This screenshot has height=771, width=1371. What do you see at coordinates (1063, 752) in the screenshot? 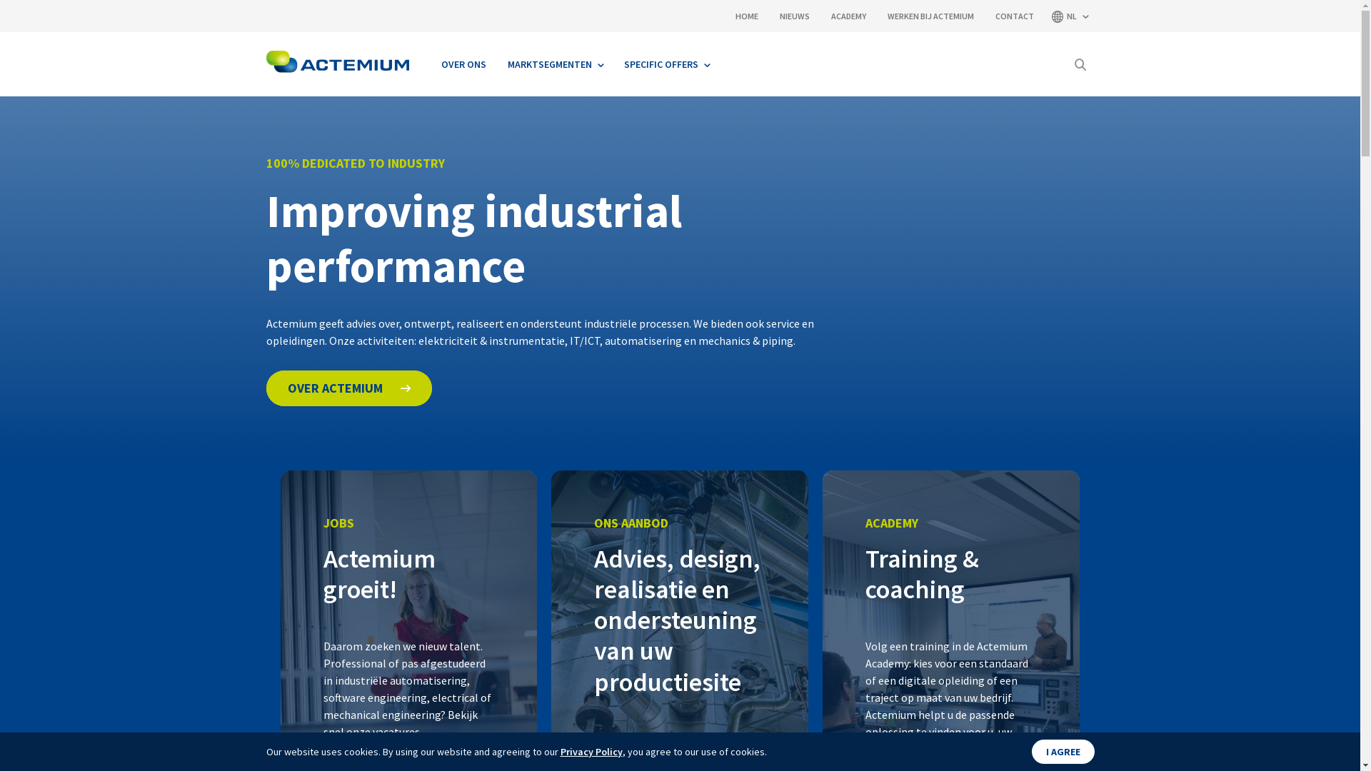
I see `I AGREE` at bounding box center [1063, 752].